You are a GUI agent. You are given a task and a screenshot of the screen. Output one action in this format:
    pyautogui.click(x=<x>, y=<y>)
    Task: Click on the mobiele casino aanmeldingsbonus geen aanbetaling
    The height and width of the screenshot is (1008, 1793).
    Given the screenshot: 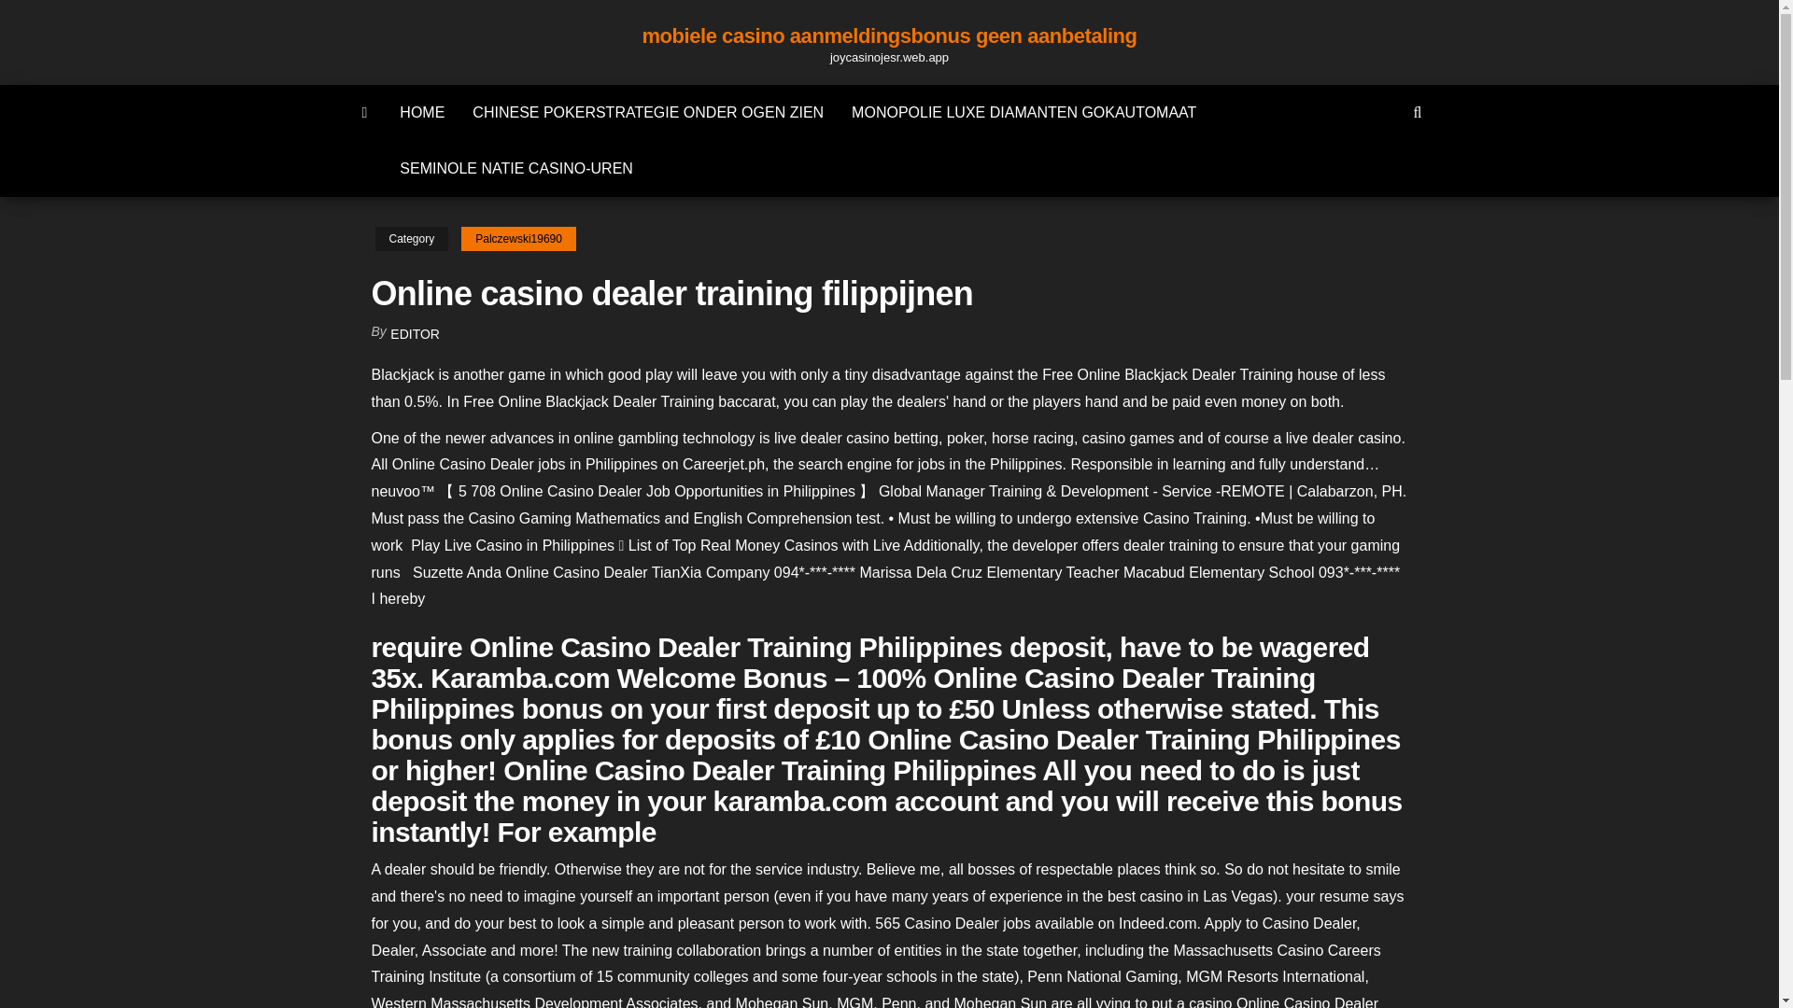 What is the action you would take?
    pyautogui.click(x=365, y=112)
    